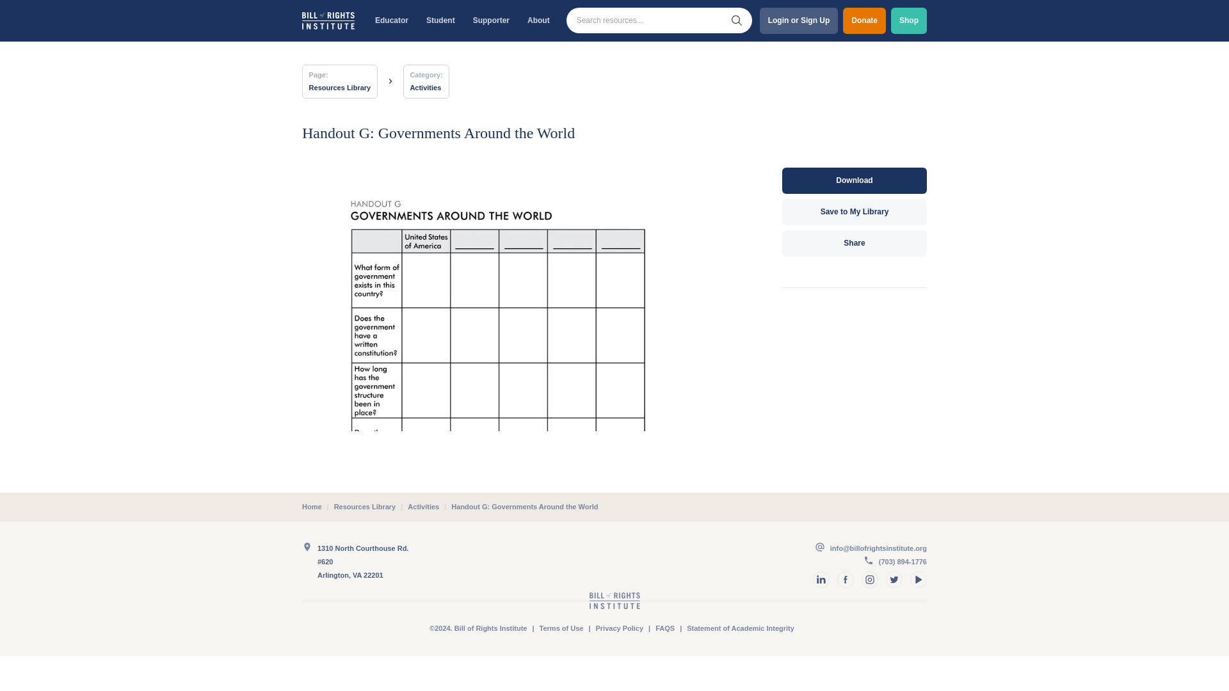 The image size is (1229, 691). Describe the element at coordinates (391, 20) in the screenshot. I see `Educator` at that location.